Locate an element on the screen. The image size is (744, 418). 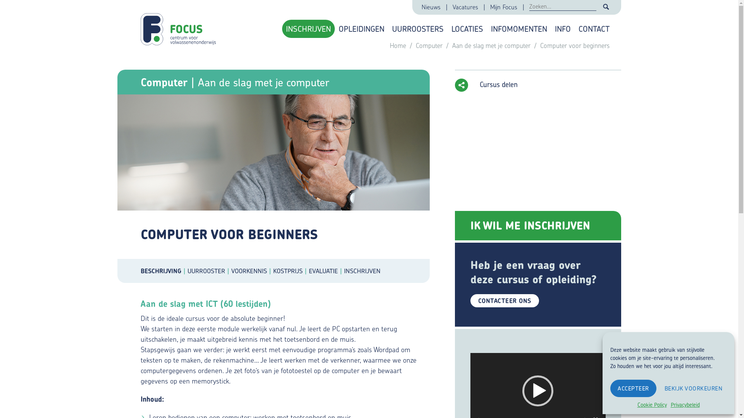
Aan de slag met je computer is located at coordinates (263, 82).